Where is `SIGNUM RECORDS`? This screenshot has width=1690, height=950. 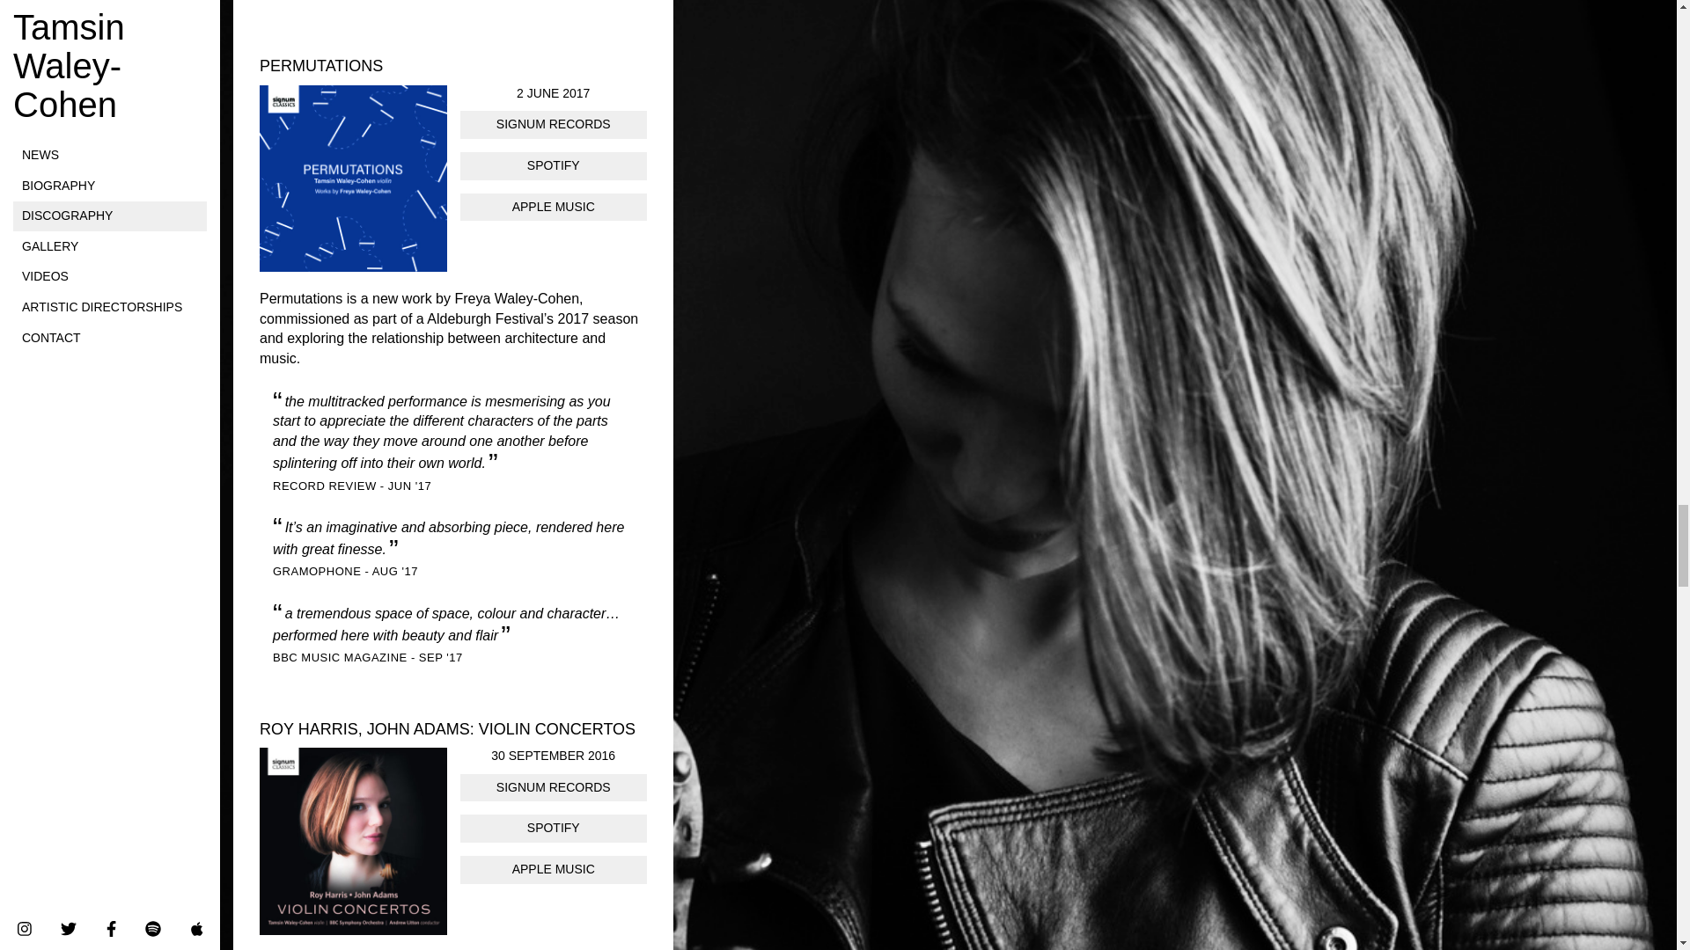
SIGNUM RECORDS is located at coordinates (553, 125).